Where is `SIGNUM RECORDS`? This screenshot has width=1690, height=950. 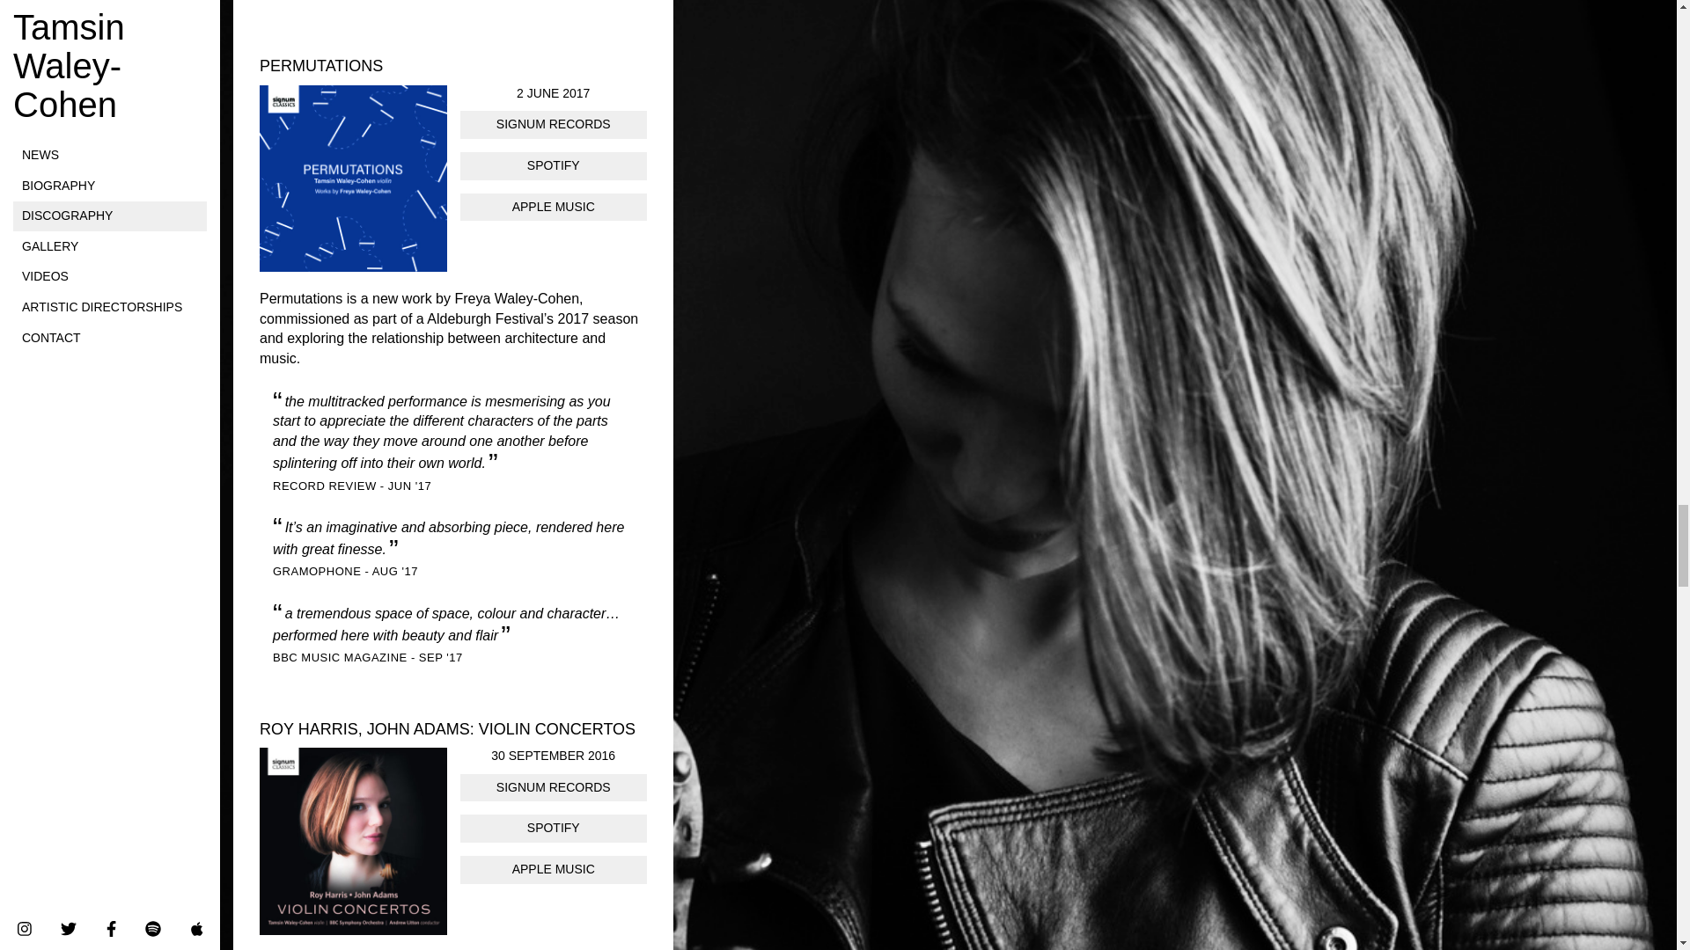
SIGNUM RECORDS is located at coordinates (553, 125).